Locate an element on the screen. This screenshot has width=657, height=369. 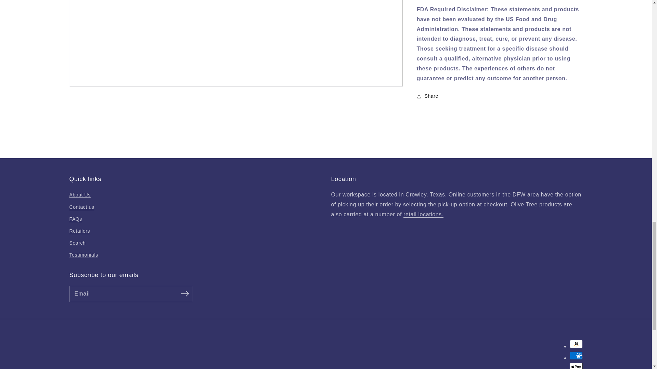
Retailers is located at coordinates (423, 214).